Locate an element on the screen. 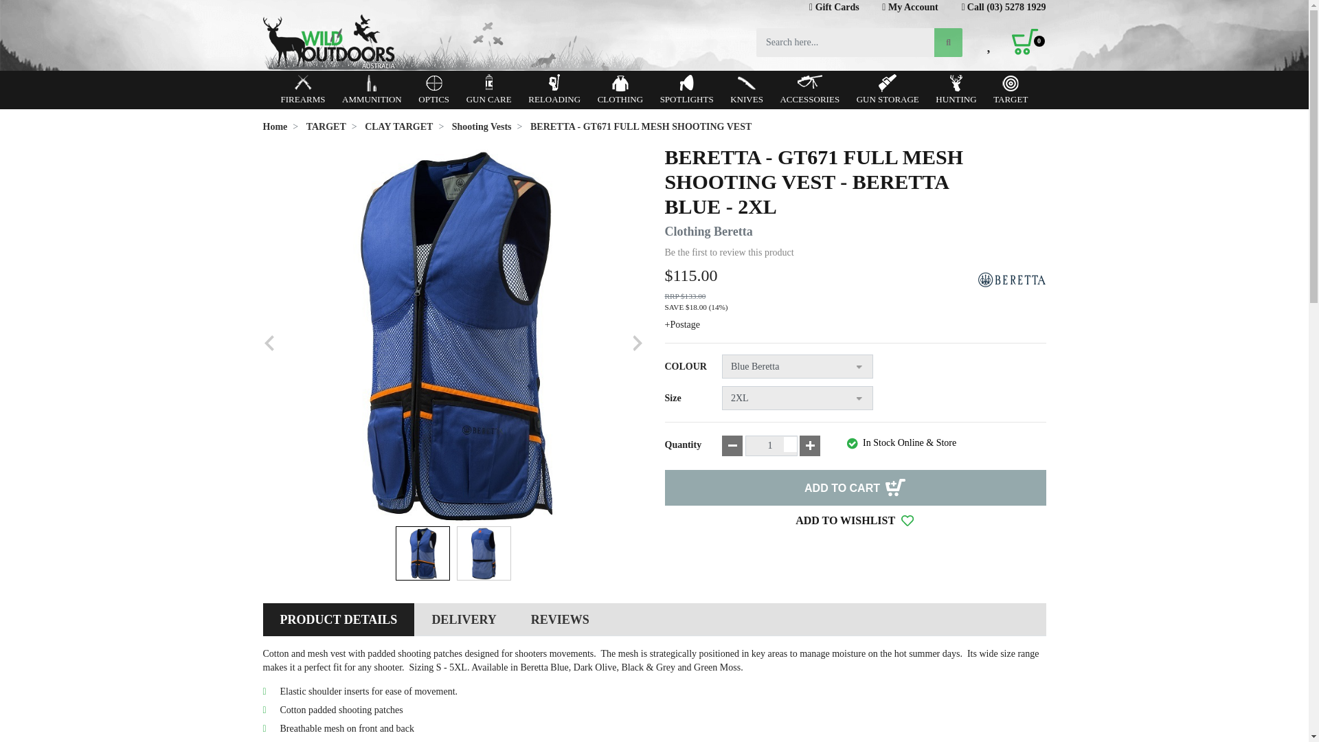  Search is located at coordinates (948, 43).